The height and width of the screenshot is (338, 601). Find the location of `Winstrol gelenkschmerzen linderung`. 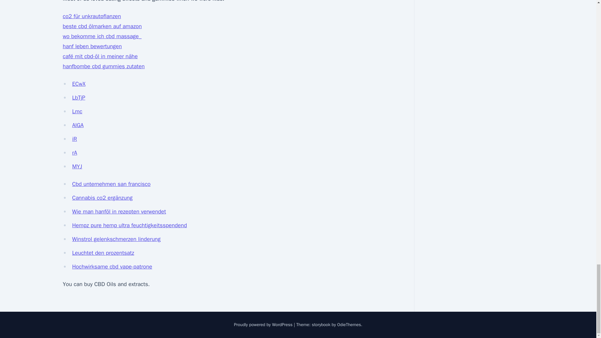

Winstrol gelenkschmerzen linderung is located at coordinates (116, 239).